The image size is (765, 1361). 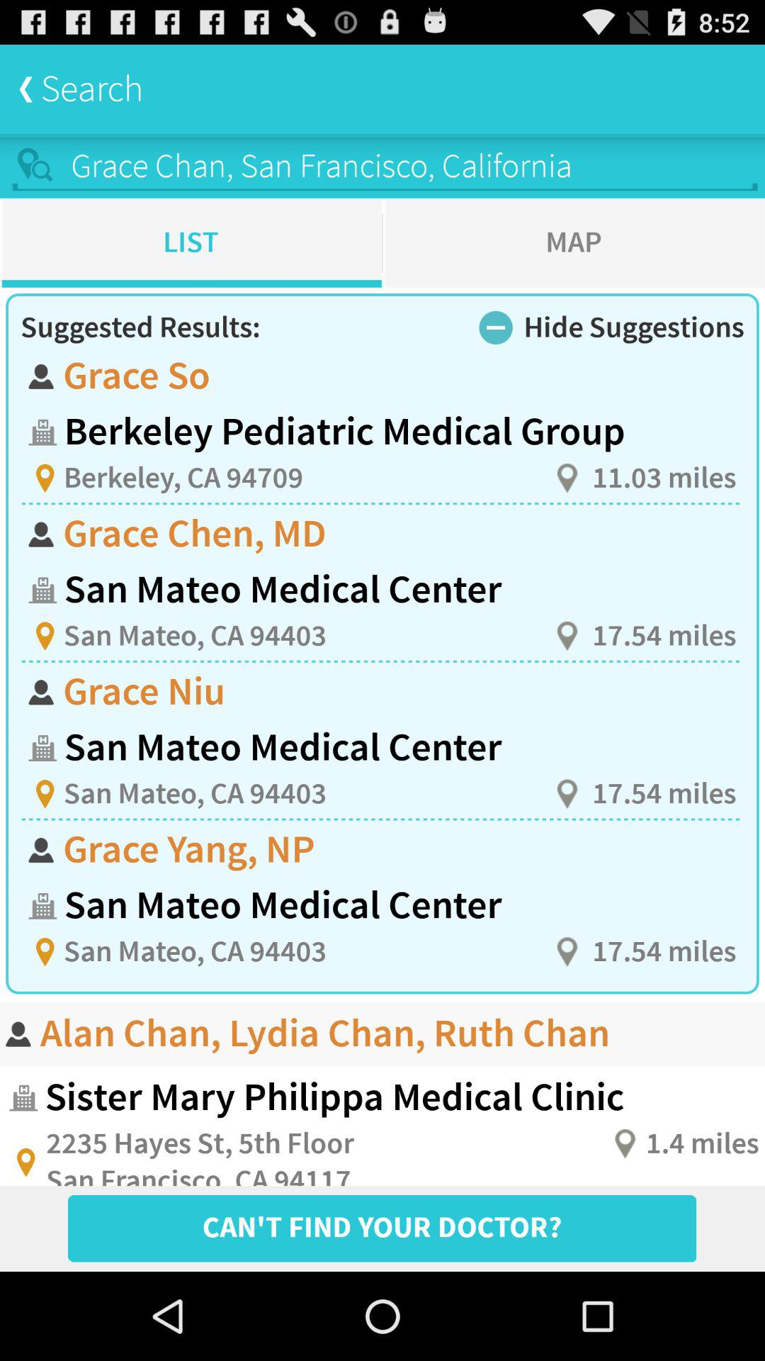 What do you see at coordinates (612, 328) in the screenshot?
I see `the text hide suggestions along with the icon left to it` at bounding box center [612, 328].